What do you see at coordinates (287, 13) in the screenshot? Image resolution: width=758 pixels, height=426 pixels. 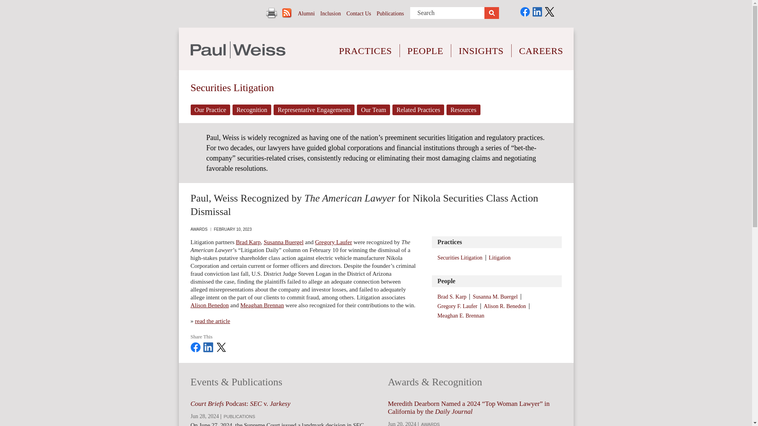 I see `RSS` at bounding box center [287, 13].